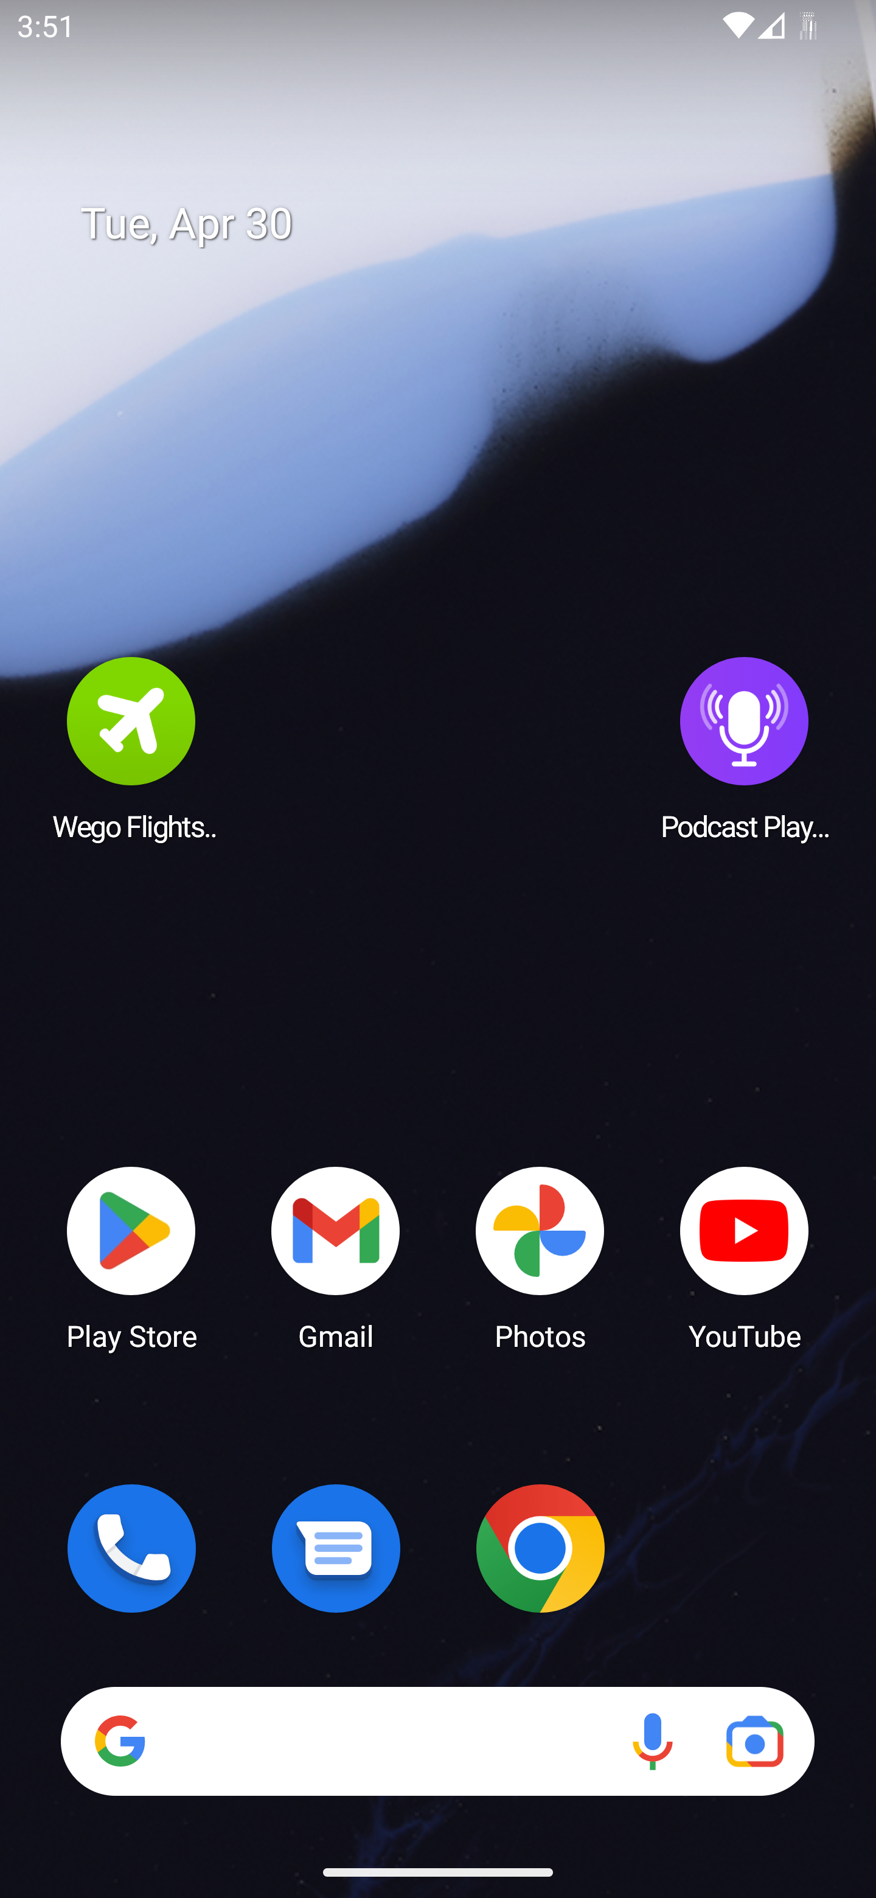 The image size is (876, 1898). Describe the element at coordinates (336, 1257) in the screenshot. I see `Gmail` at that location.